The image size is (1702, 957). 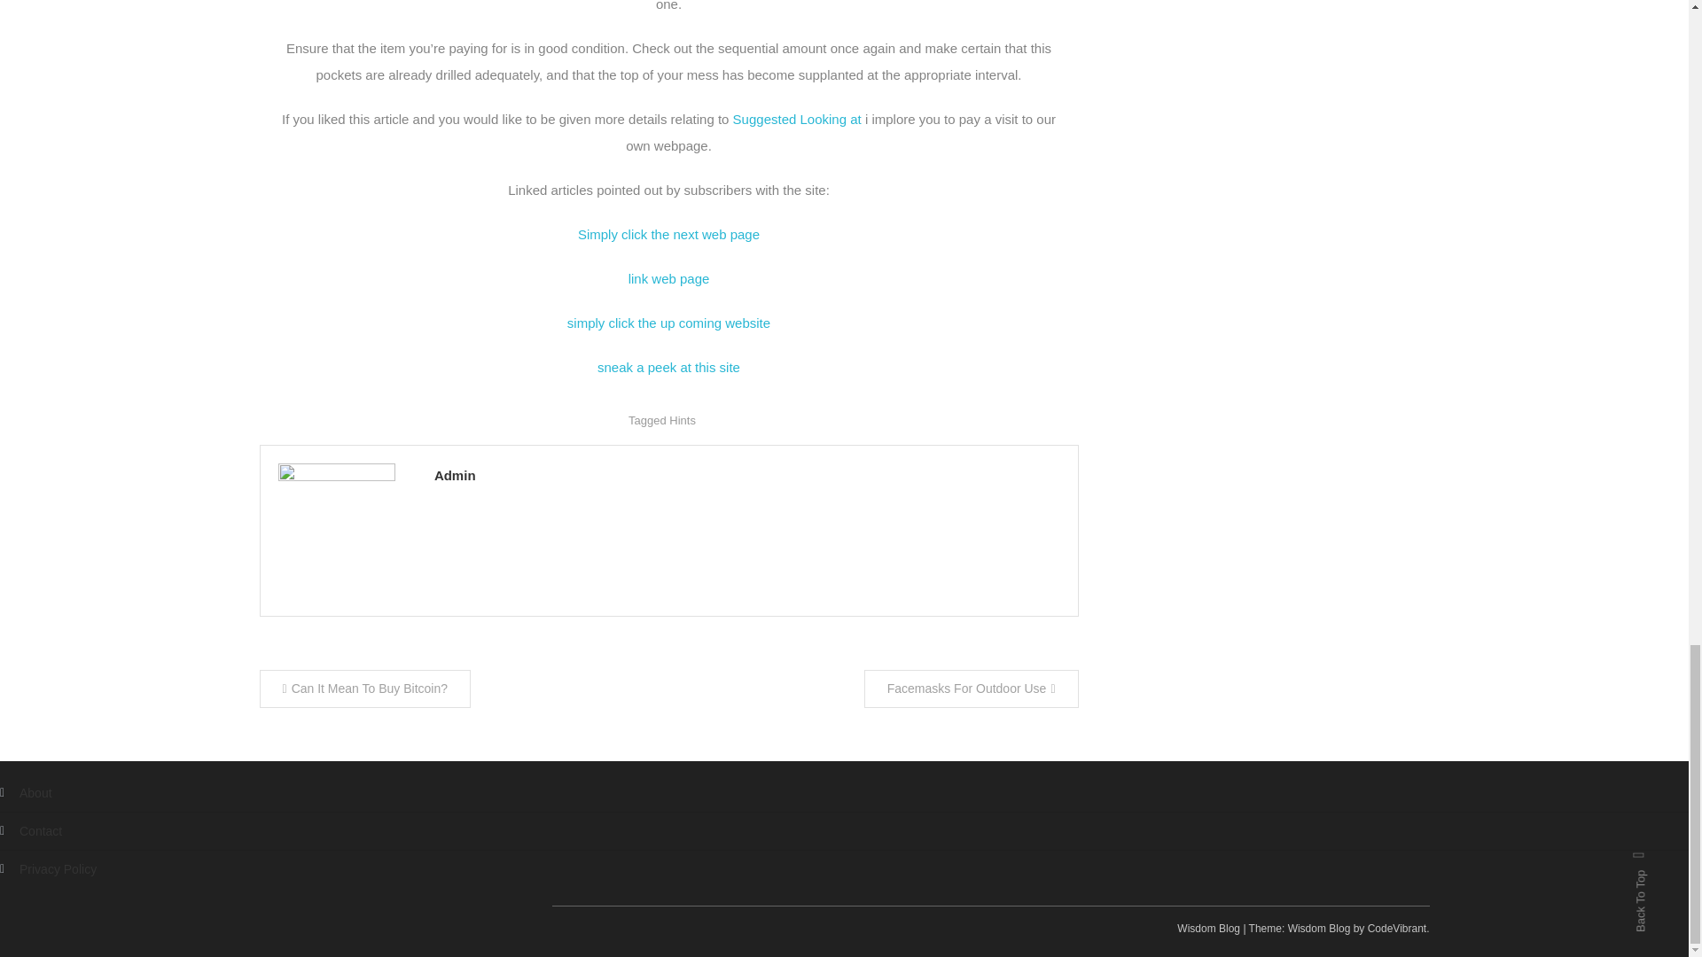 I want to click on Can It Mean To Buy Bitcoin?, so click(x=364, y=689).